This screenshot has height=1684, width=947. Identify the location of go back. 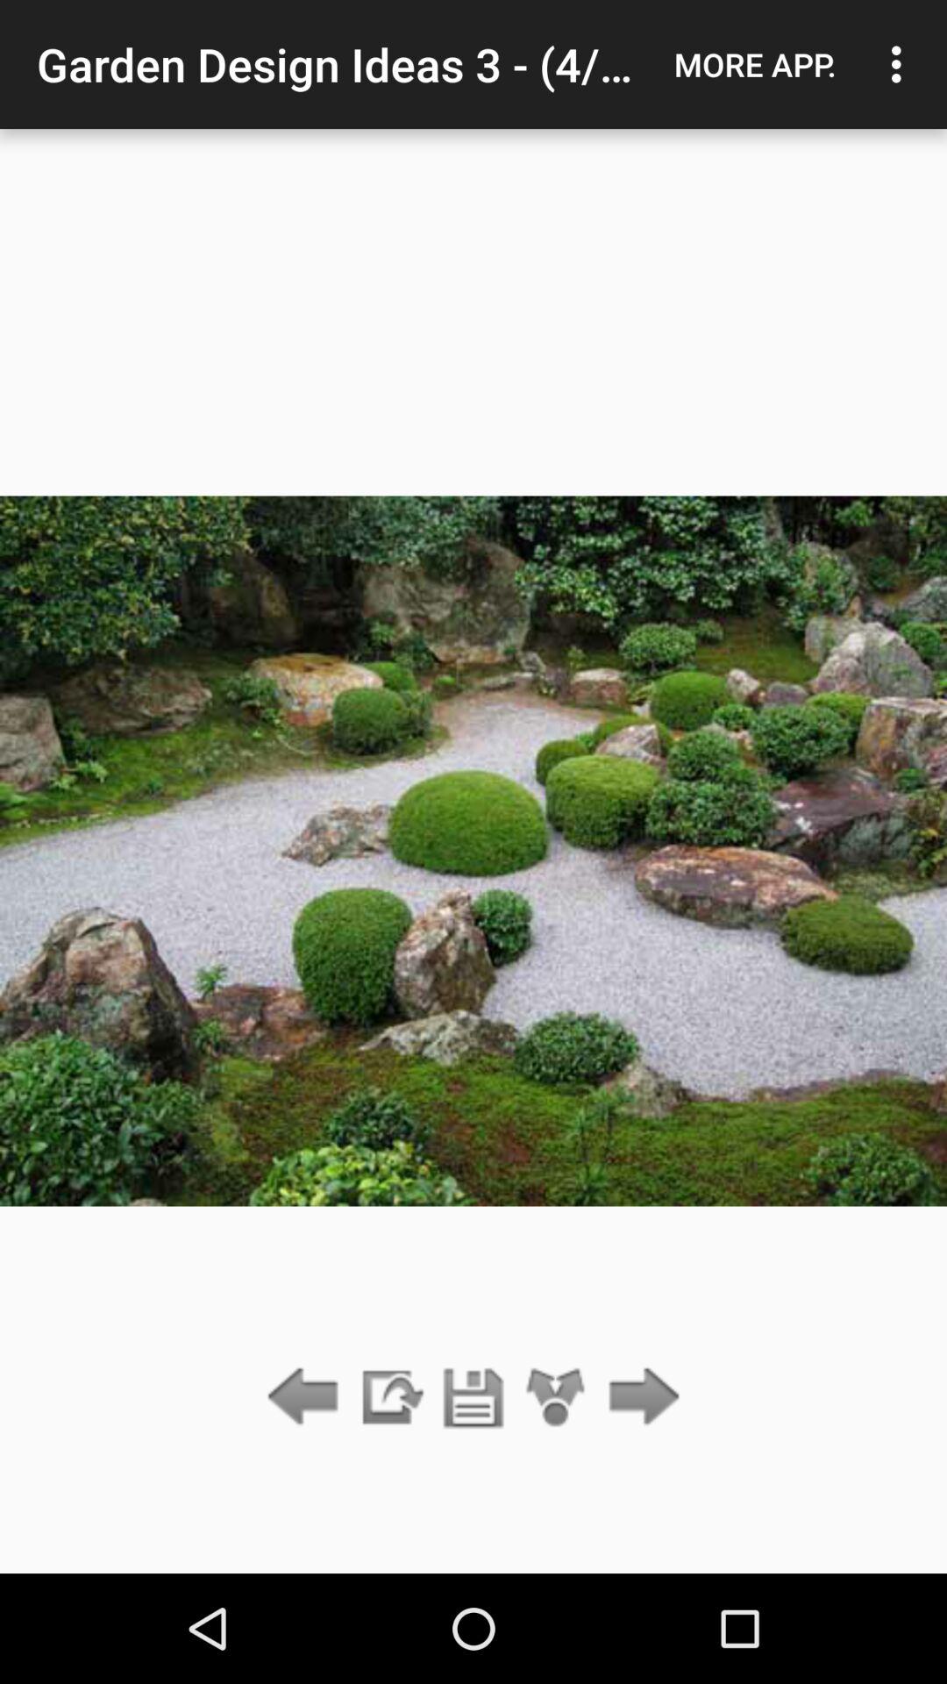
(307, 1398).